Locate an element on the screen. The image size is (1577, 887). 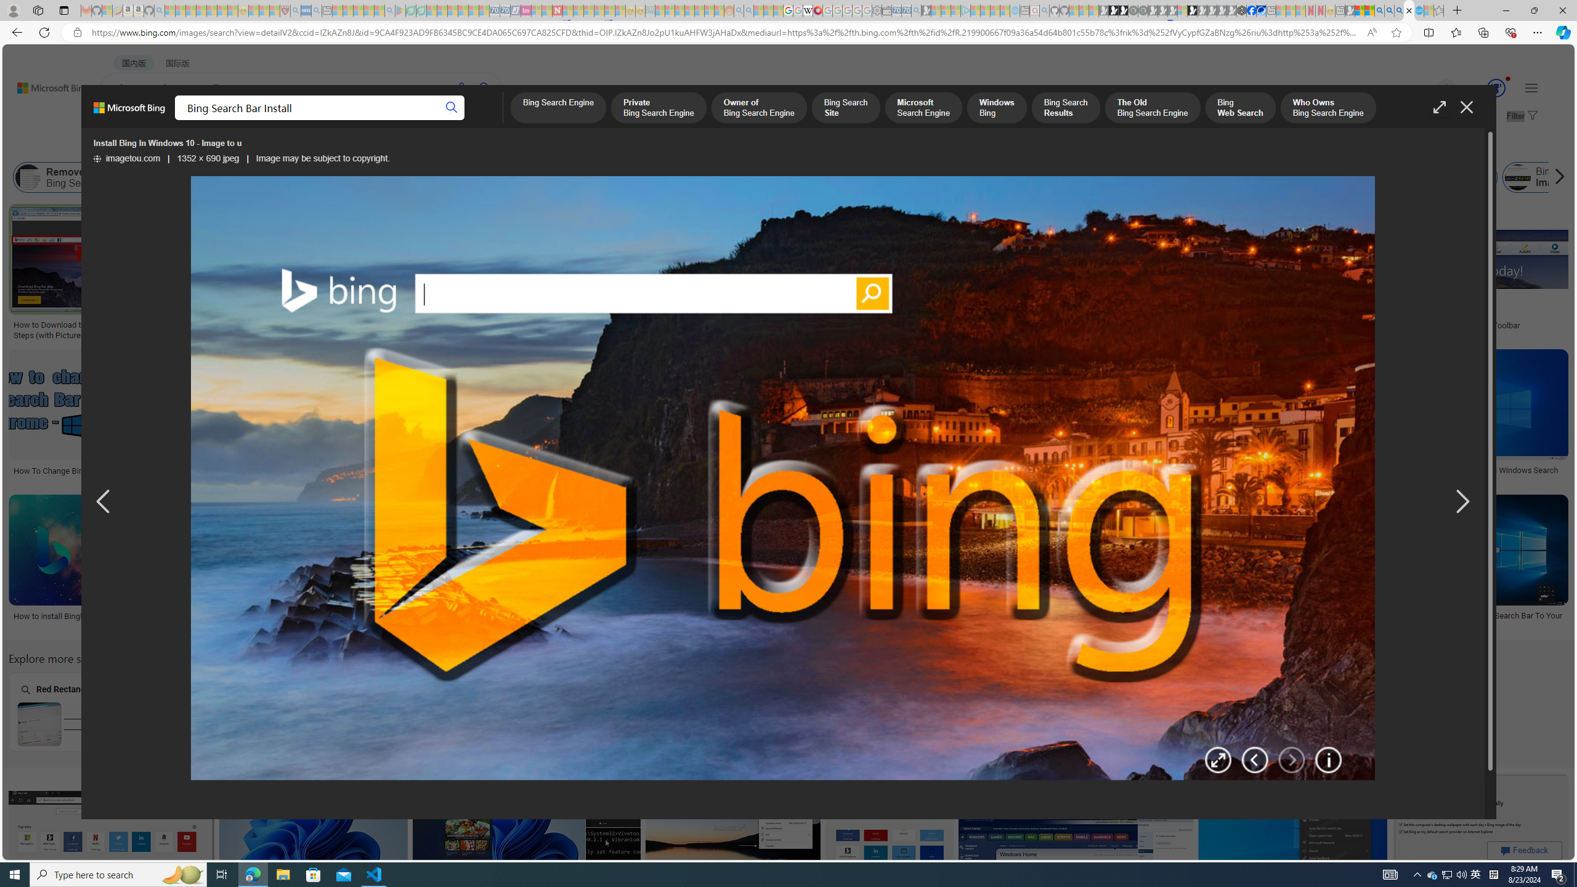
AutomationID: rh_meter is located at coordinates (1496, 87).